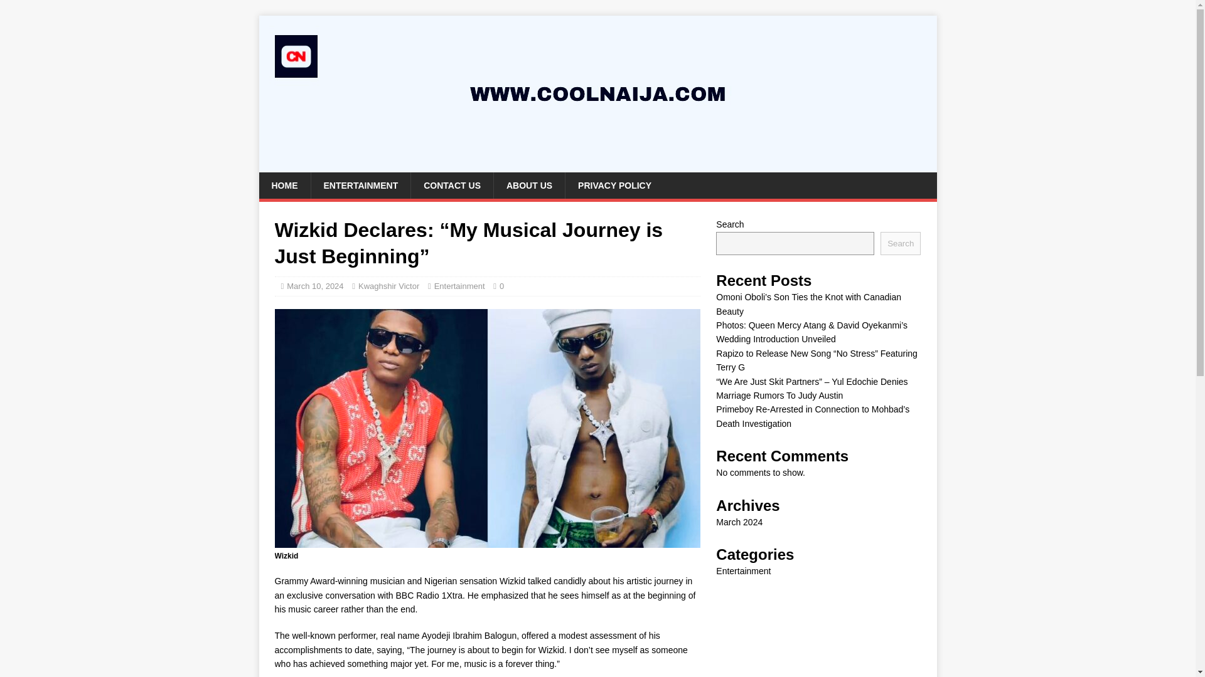 The width and height of the screenshot is (1205, 677). Describe the element at coordinates (452, 186) in the screenshot. I see `CONTACT US` at that location.